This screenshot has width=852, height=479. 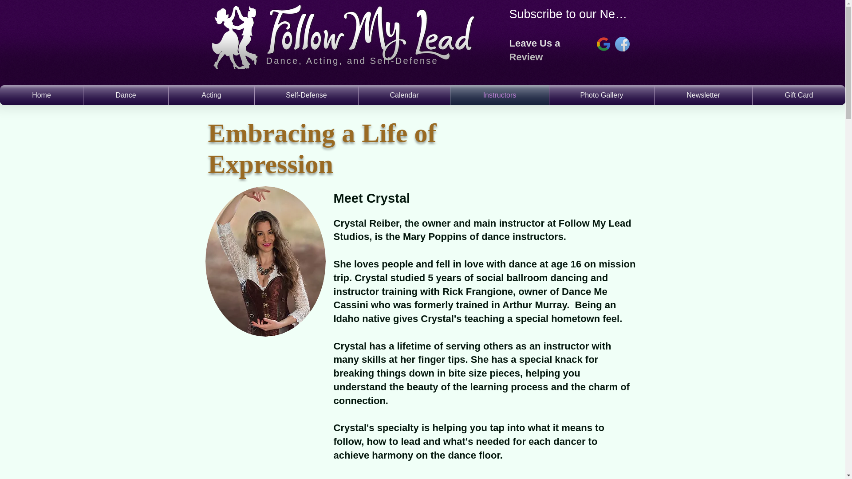 I want to click on Acting, so click(x=211, y=95).